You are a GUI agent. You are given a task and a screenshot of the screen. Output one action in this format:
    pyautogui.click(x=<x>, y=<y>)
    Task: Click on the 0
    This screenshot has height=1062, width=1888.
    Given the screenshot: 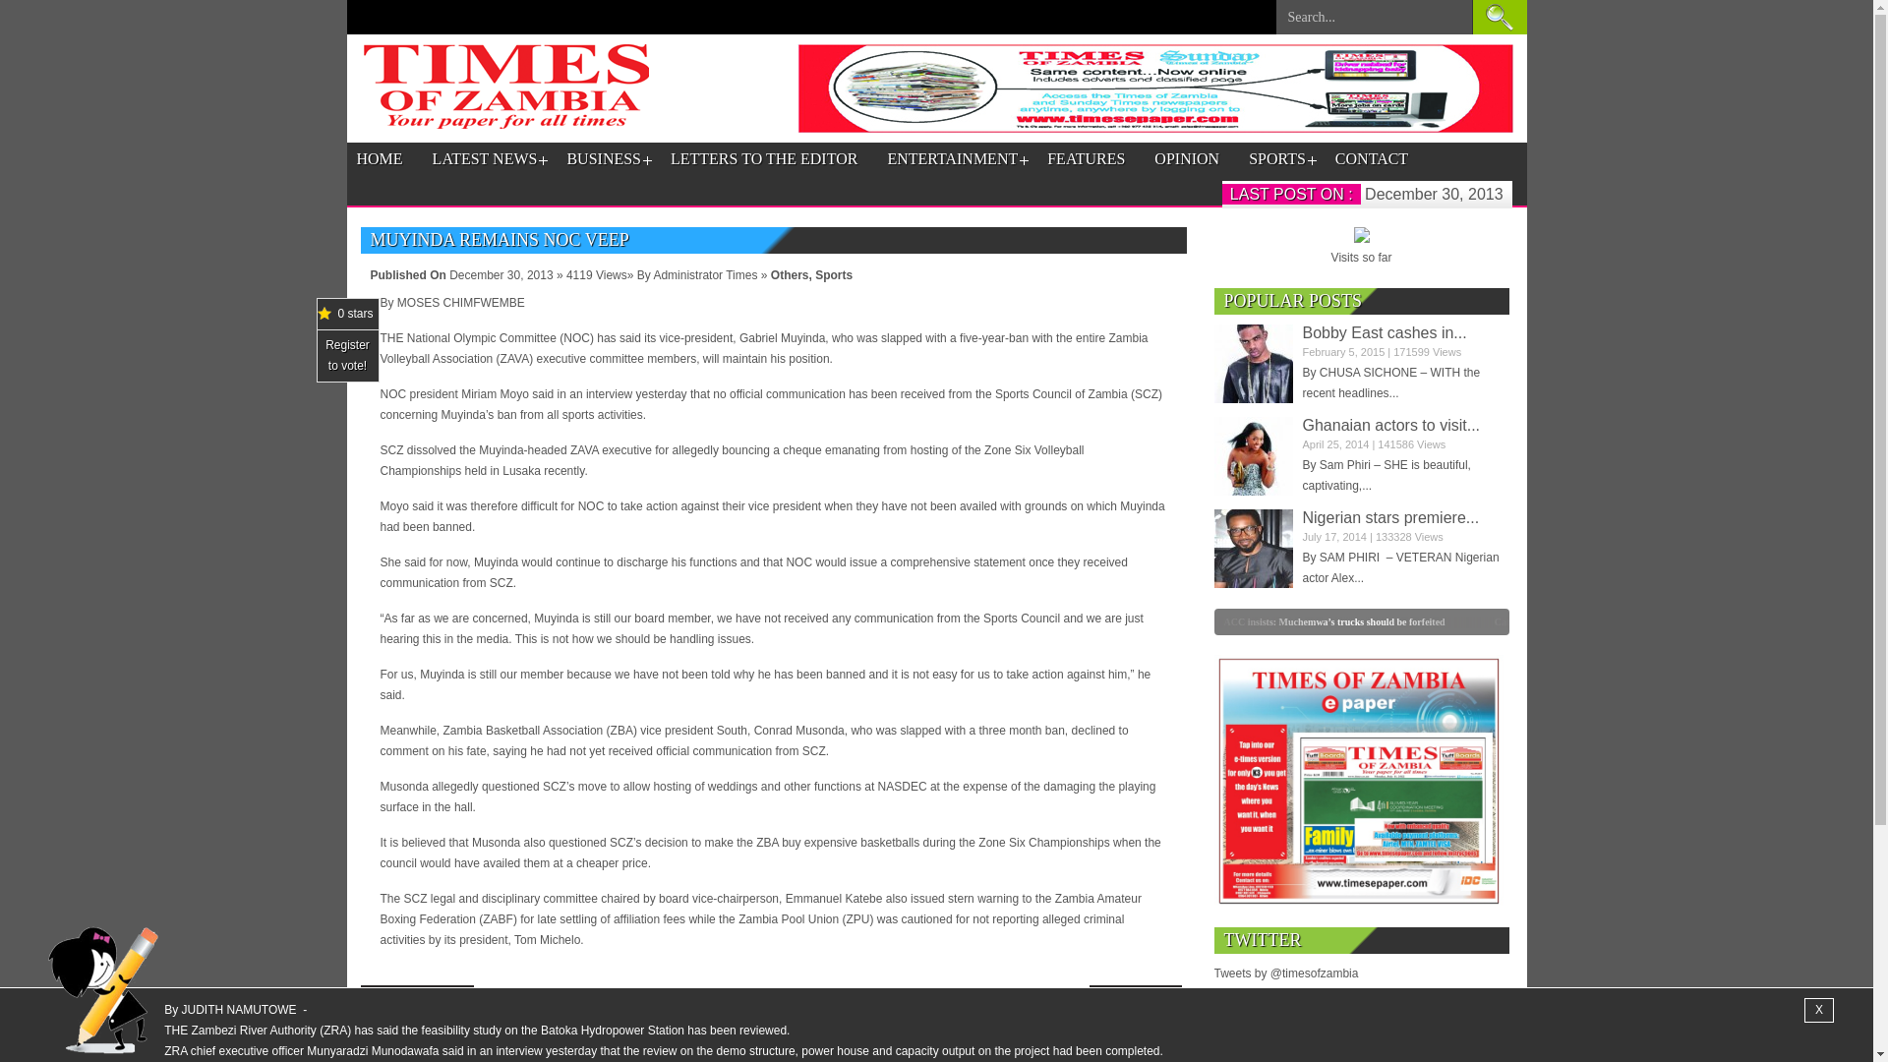 What is the action you would take?
    pyautogui.click(x=1121, y=621)
    